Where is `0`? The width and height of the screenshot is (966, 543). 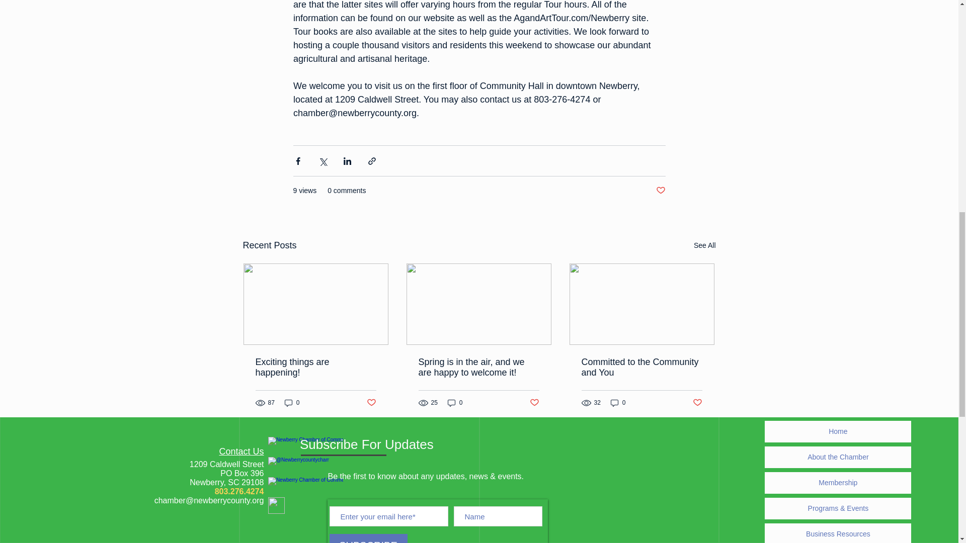 0 is located at coordinates (618, 403).